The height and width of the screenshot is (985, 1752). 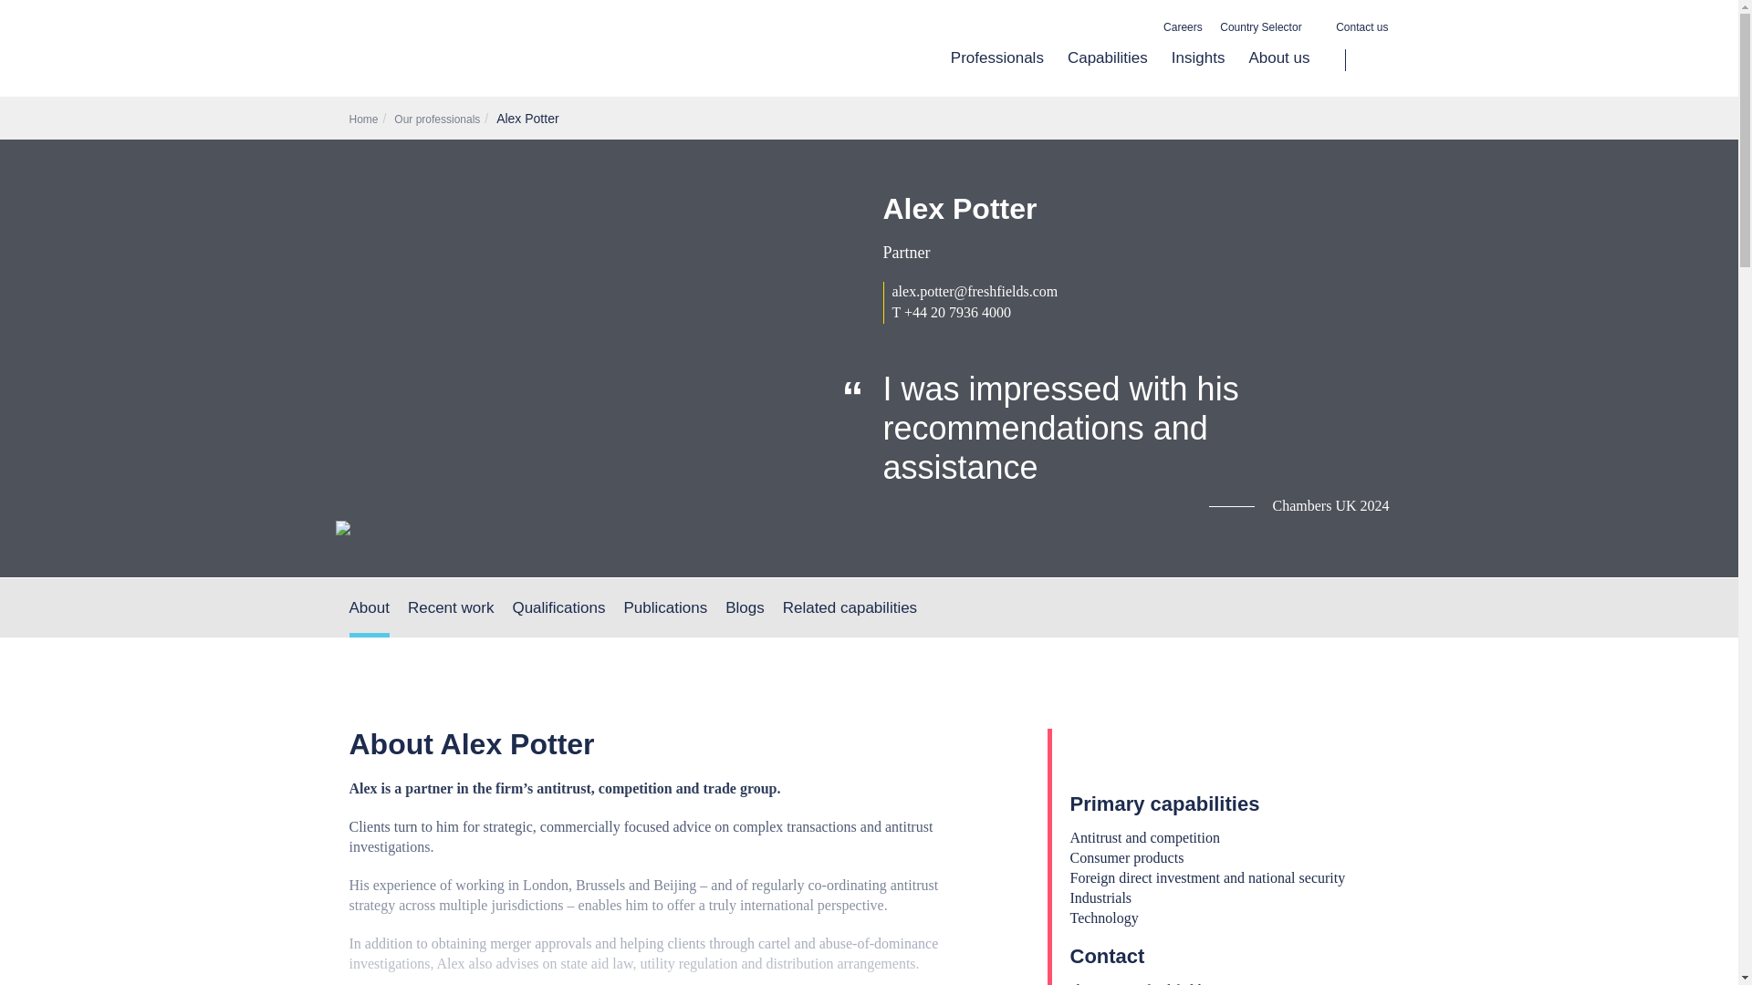 I want to click on About us, so click(x=1272, y=72).